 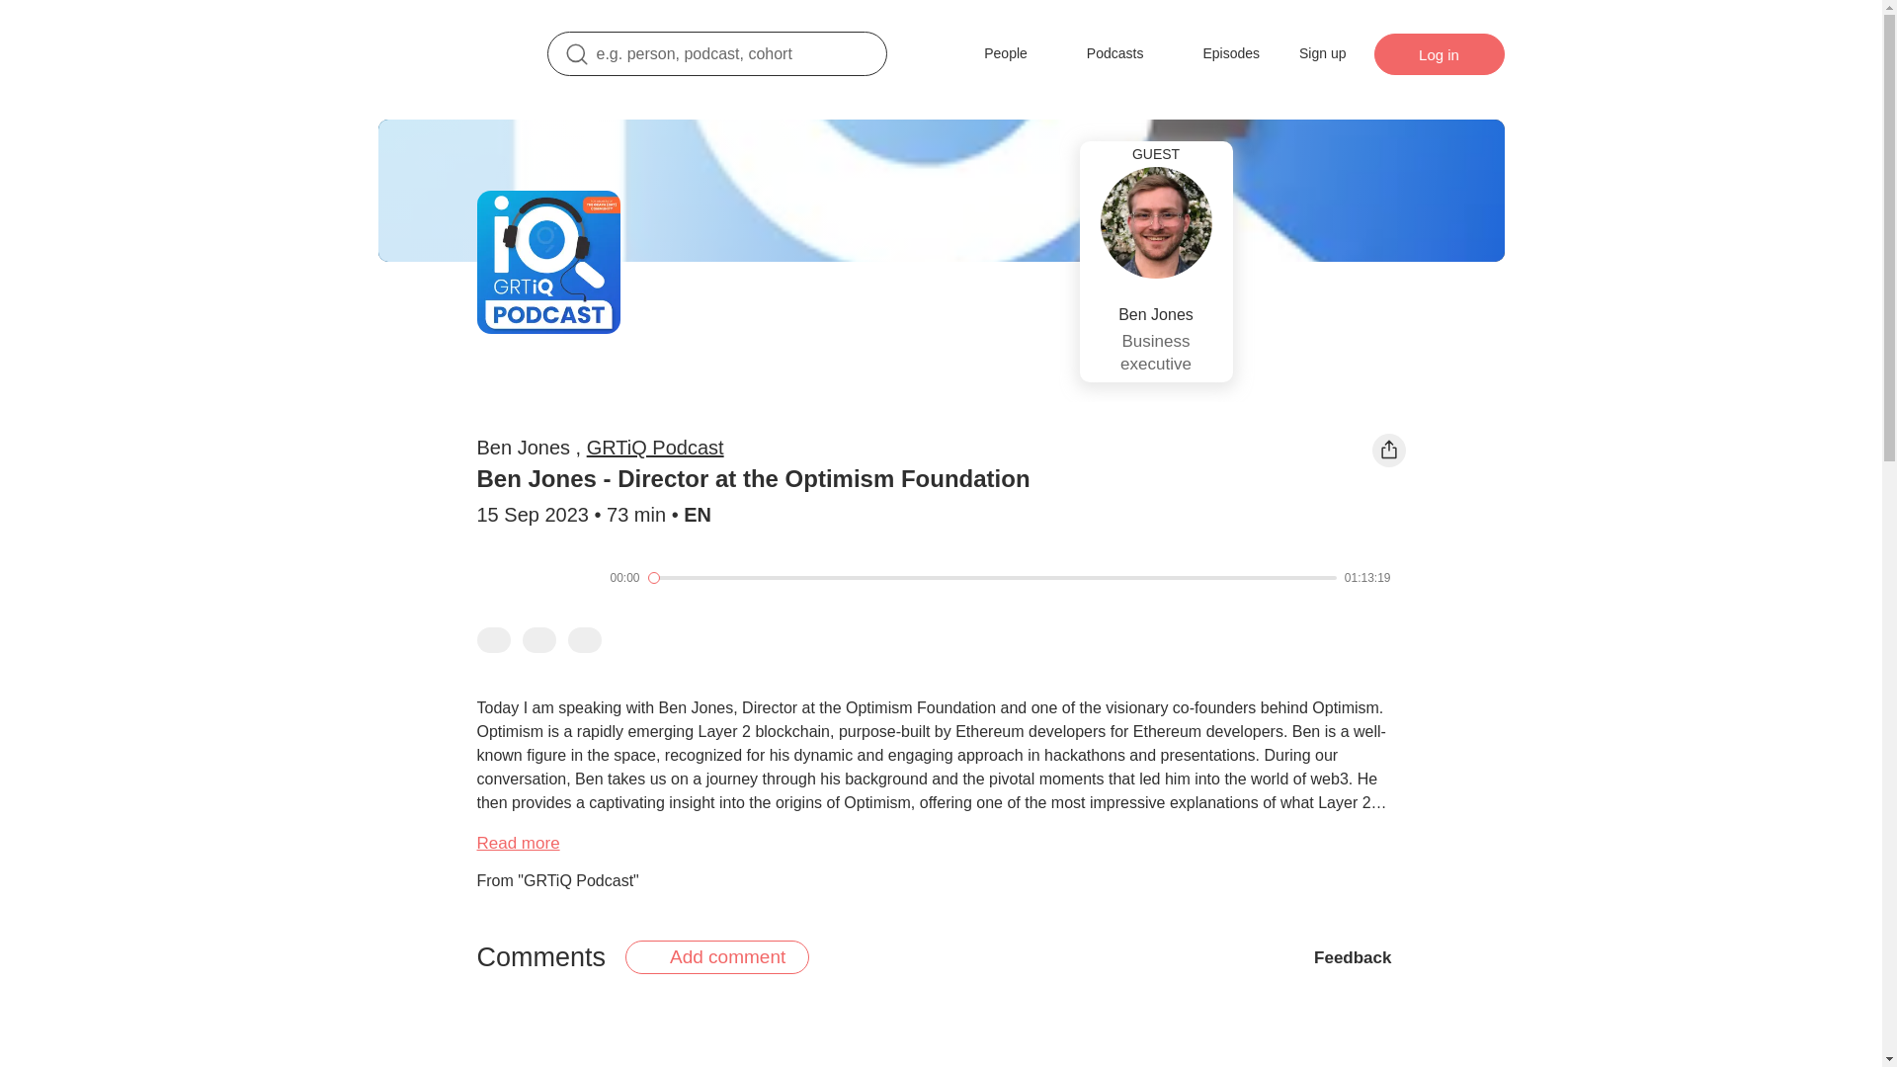 I want to click on Log in, so click(x=1439, y=53).